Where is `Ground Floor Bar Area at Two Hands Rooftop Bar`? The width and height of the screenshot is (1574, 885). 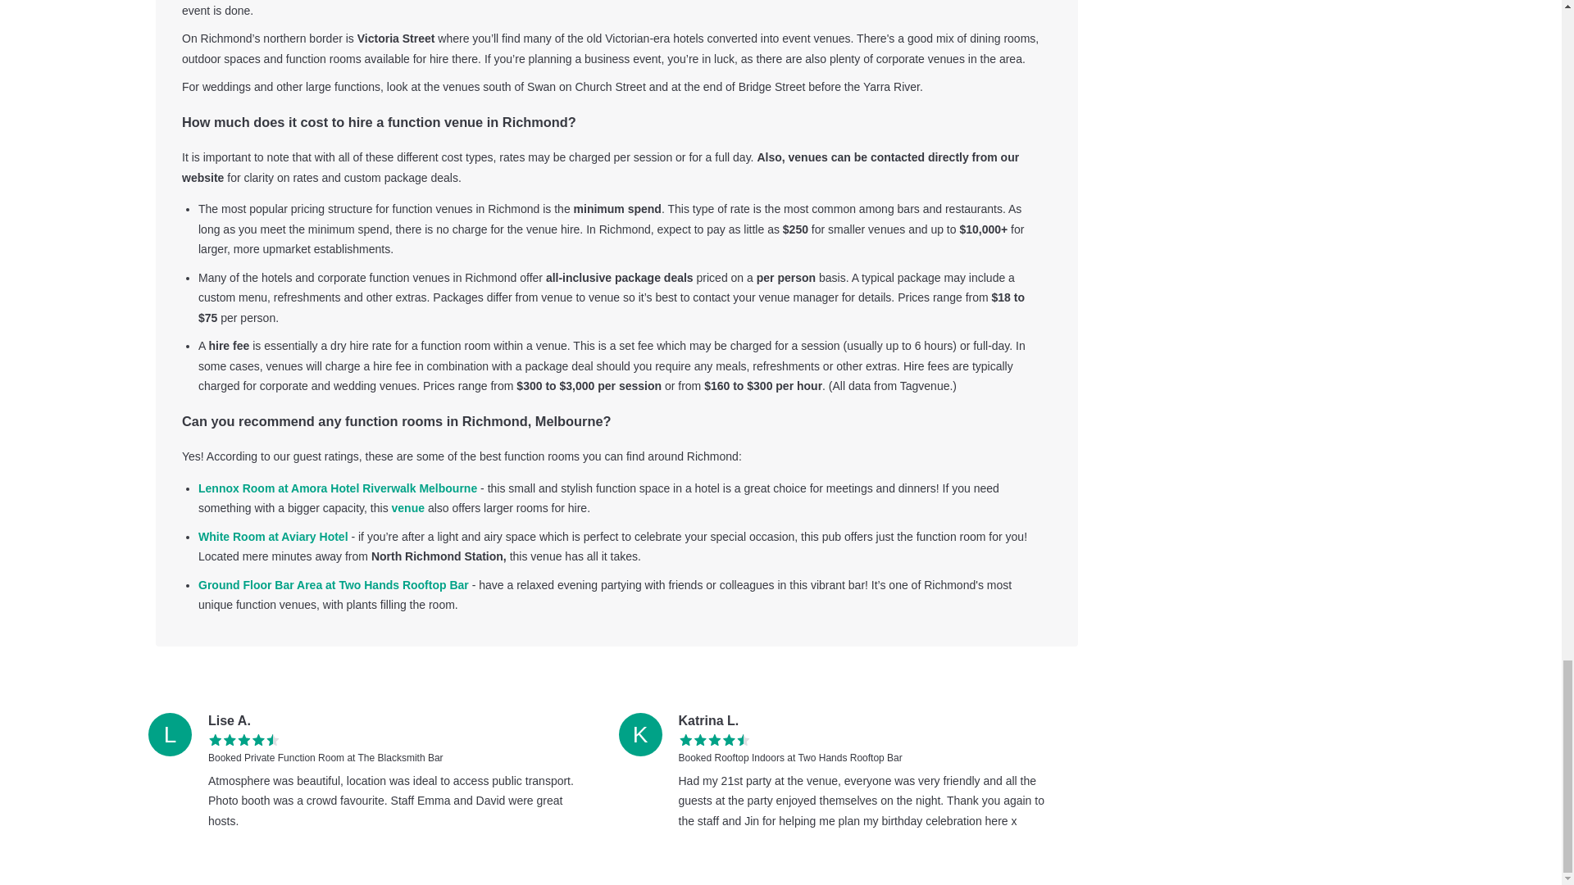 Ground Floor Bar Area at Two Hands Rooftop Bar is located at coordinates (333, 585).